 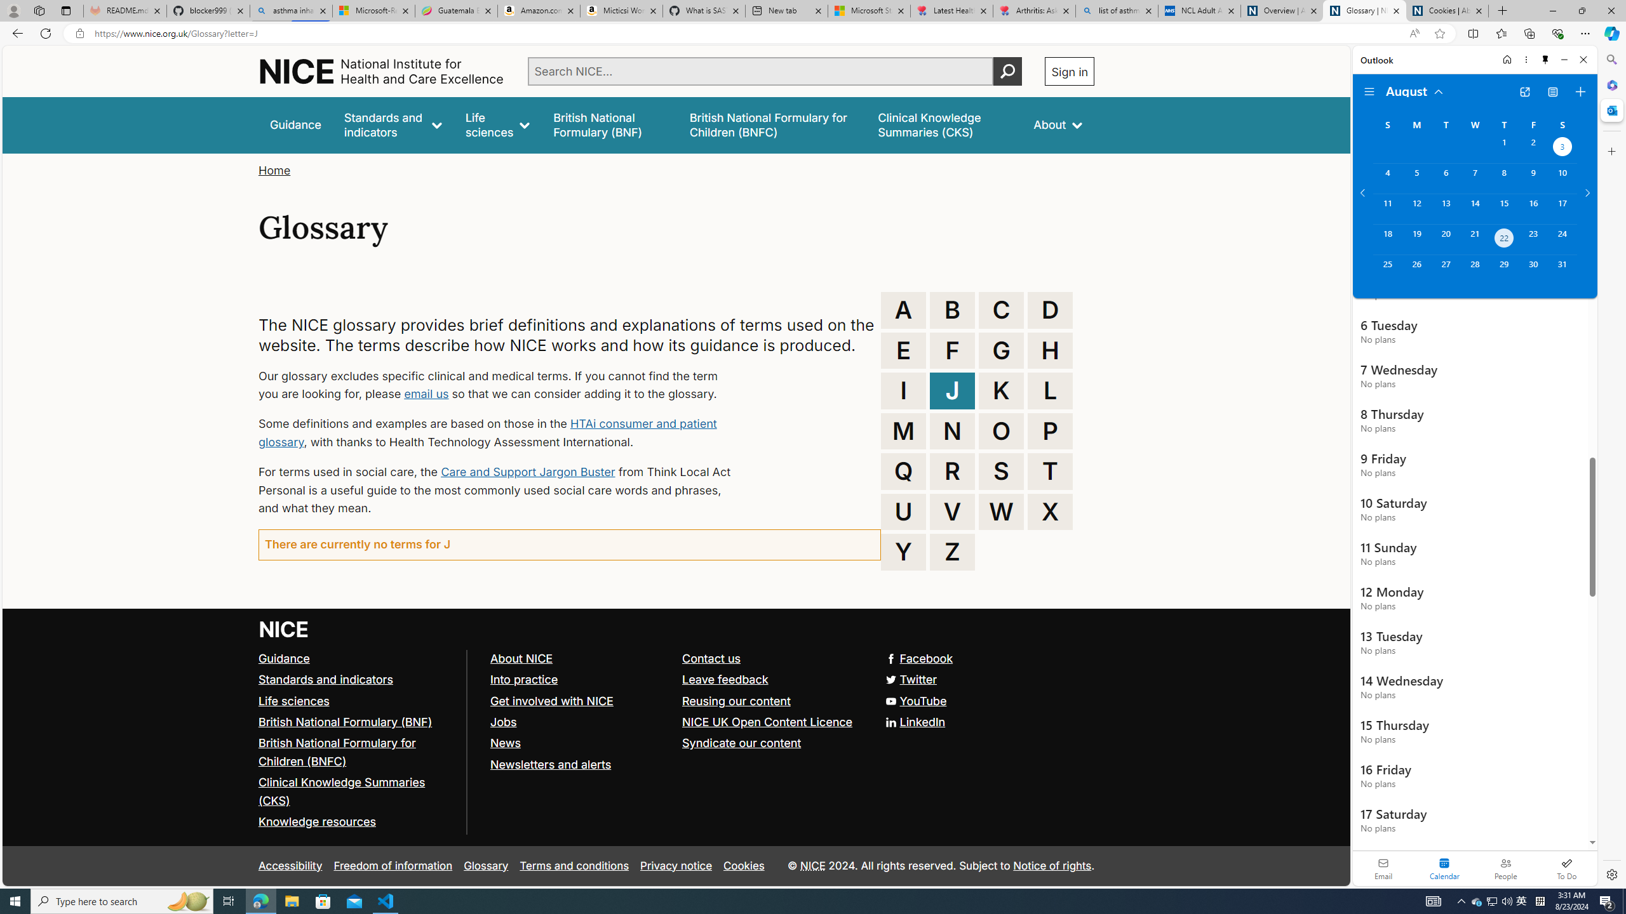 What do you see at coordinates (1474, 239) in the screenshot?
I see `Wednesday, August 21, 2024. ` at bounding box center [1474, 239].